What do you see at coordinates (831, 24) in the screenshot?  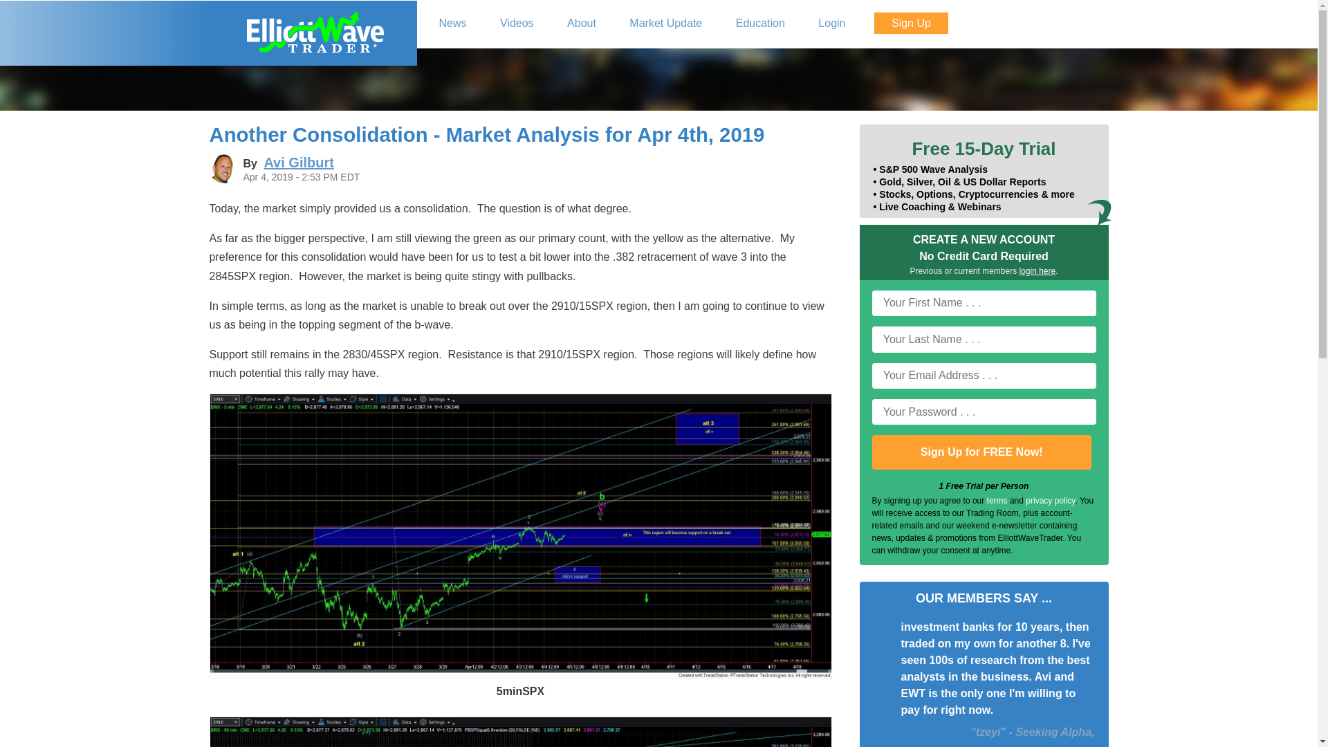 I see `Login` at bounding box center [831, 24].